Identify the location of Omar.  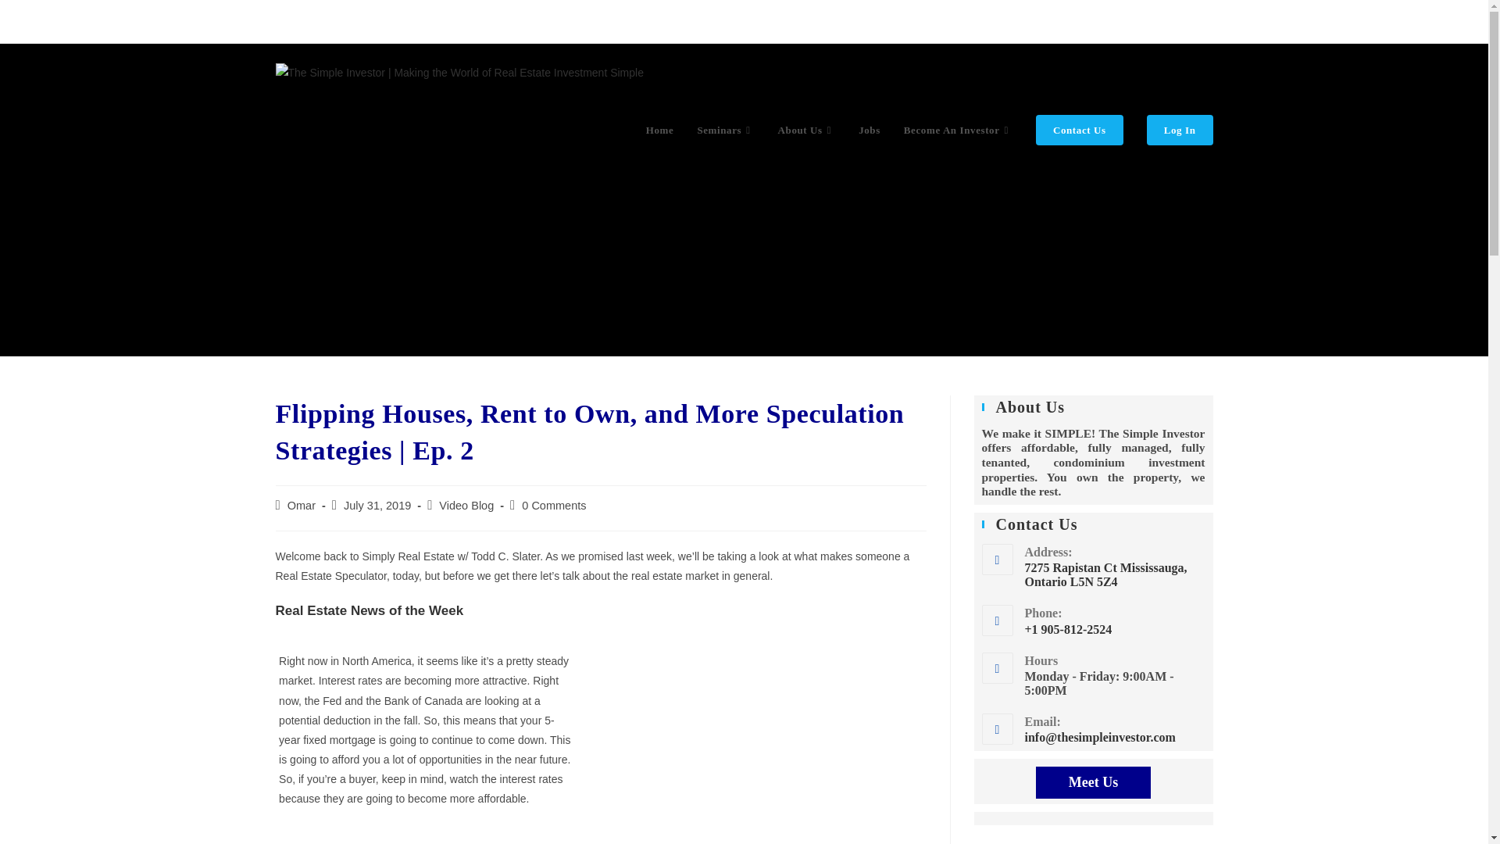
(302, 505).